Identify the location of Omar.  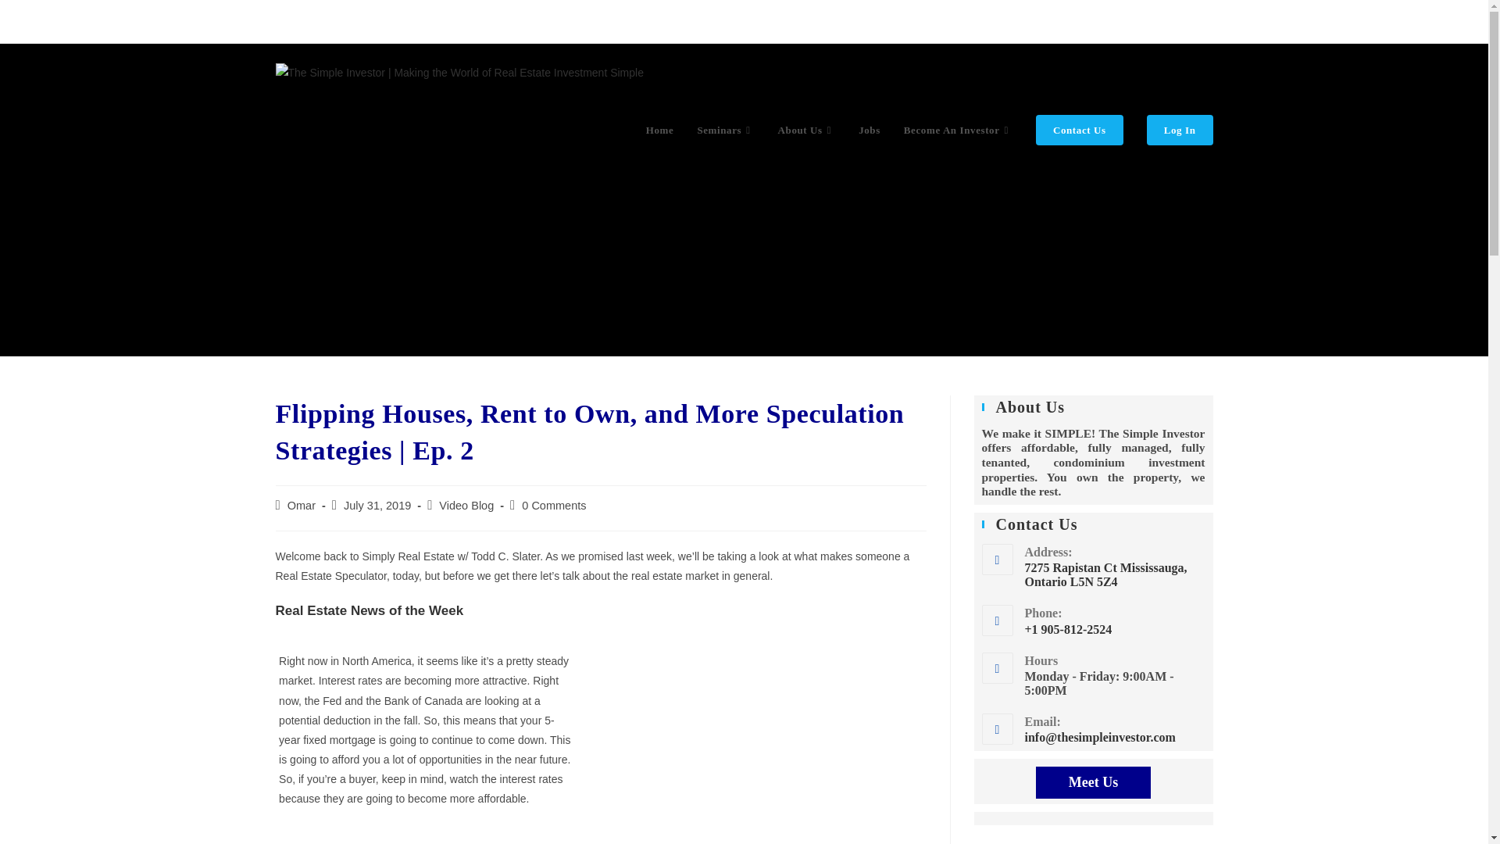
(302, 505).